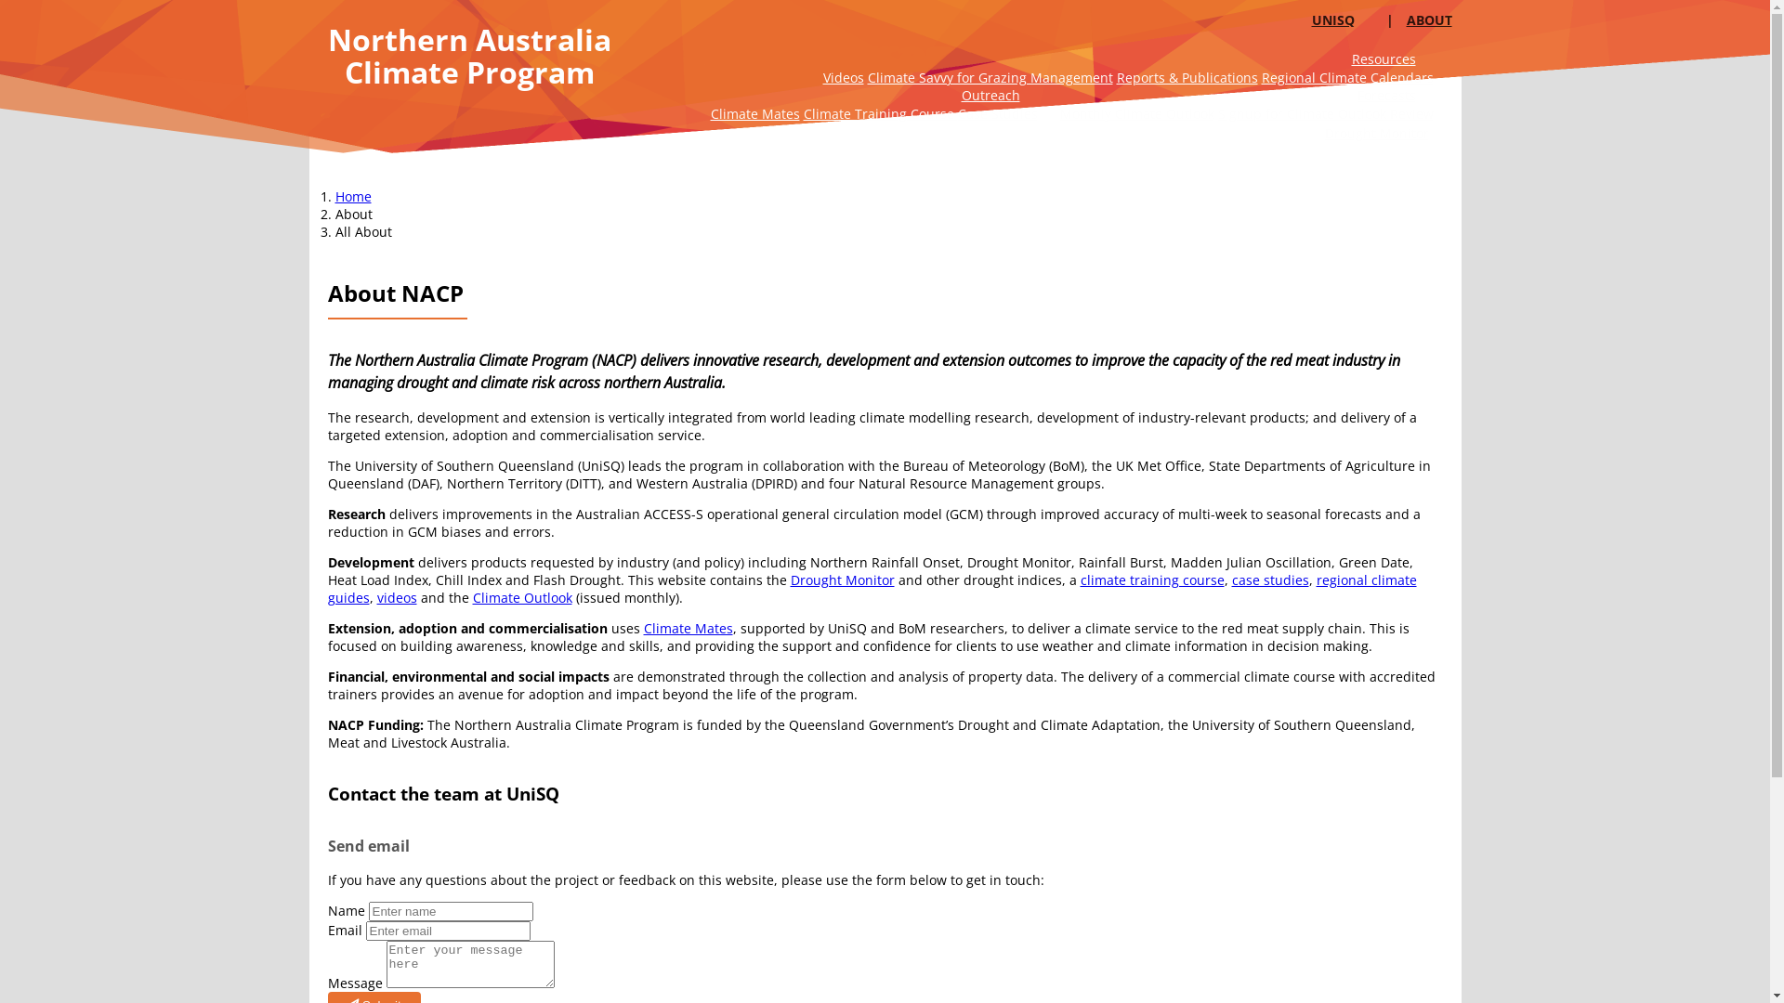  What do you see at coordinates (1271, 580) in the screenshot?
I see `case studies` at bounding box center [1271, 580].